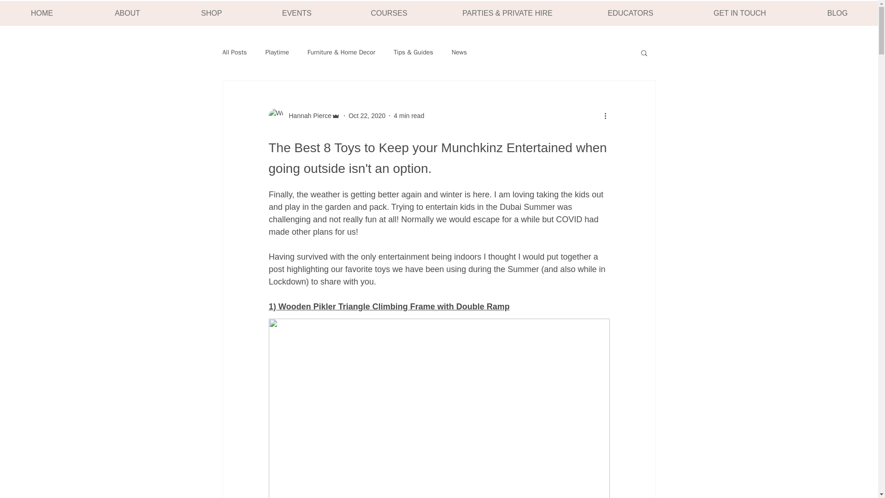 The width and height of the screenshot is (885, 498). Describe the element at coordinates (388, 13) in the screenshot. I see `COURSES` at that location.